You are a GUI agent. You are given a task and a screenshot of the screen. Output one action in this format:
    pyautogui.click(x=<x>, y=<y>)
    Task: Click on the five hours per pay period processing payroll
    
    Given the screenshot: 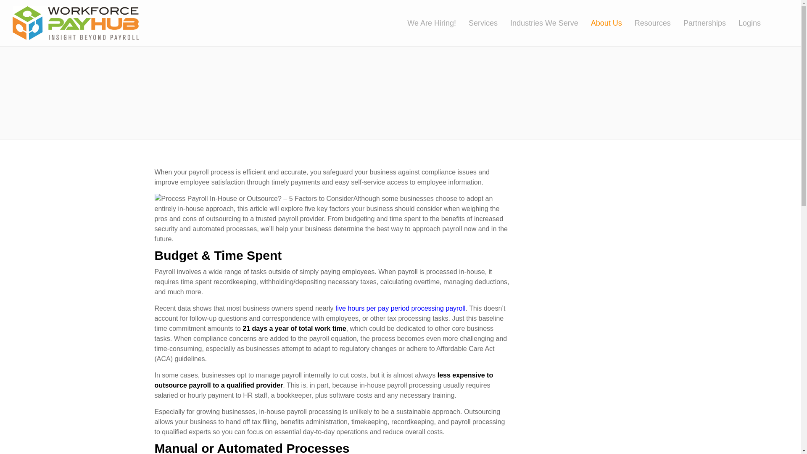 What is the action you would take?
    pyautogui.click(x=400, y=308)
    